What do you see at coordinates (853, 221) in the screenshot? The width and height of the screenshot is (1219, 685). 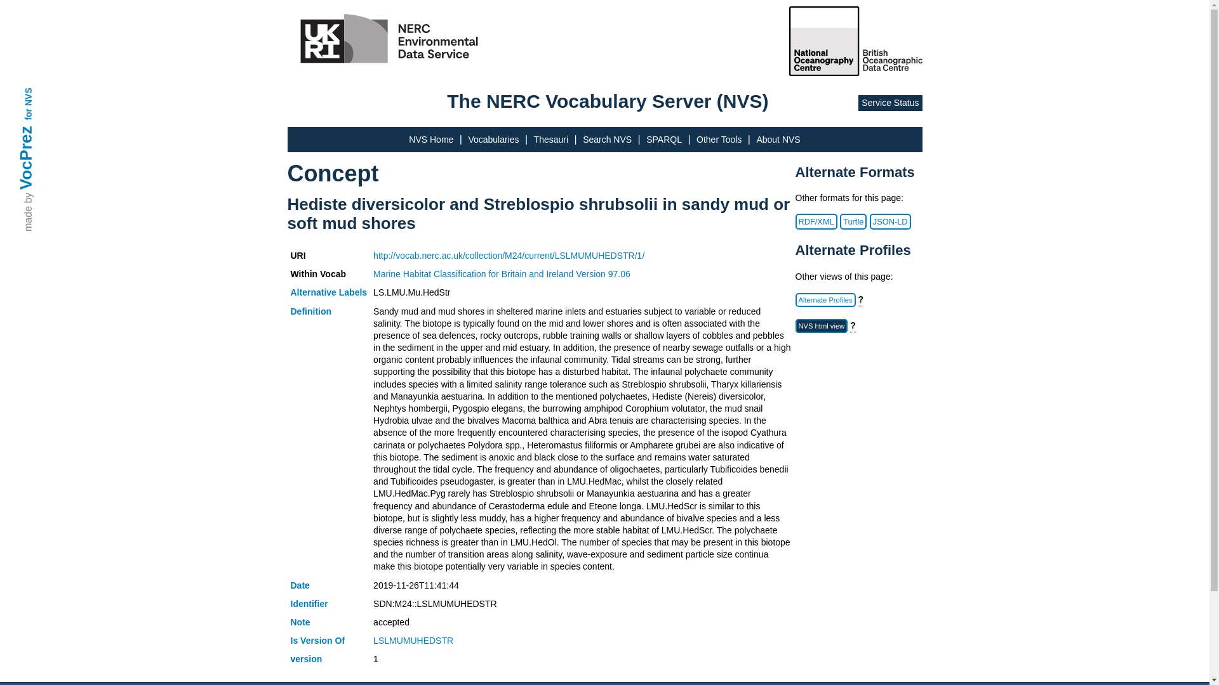 I see `Turtle` at bounding box center [853, 221].